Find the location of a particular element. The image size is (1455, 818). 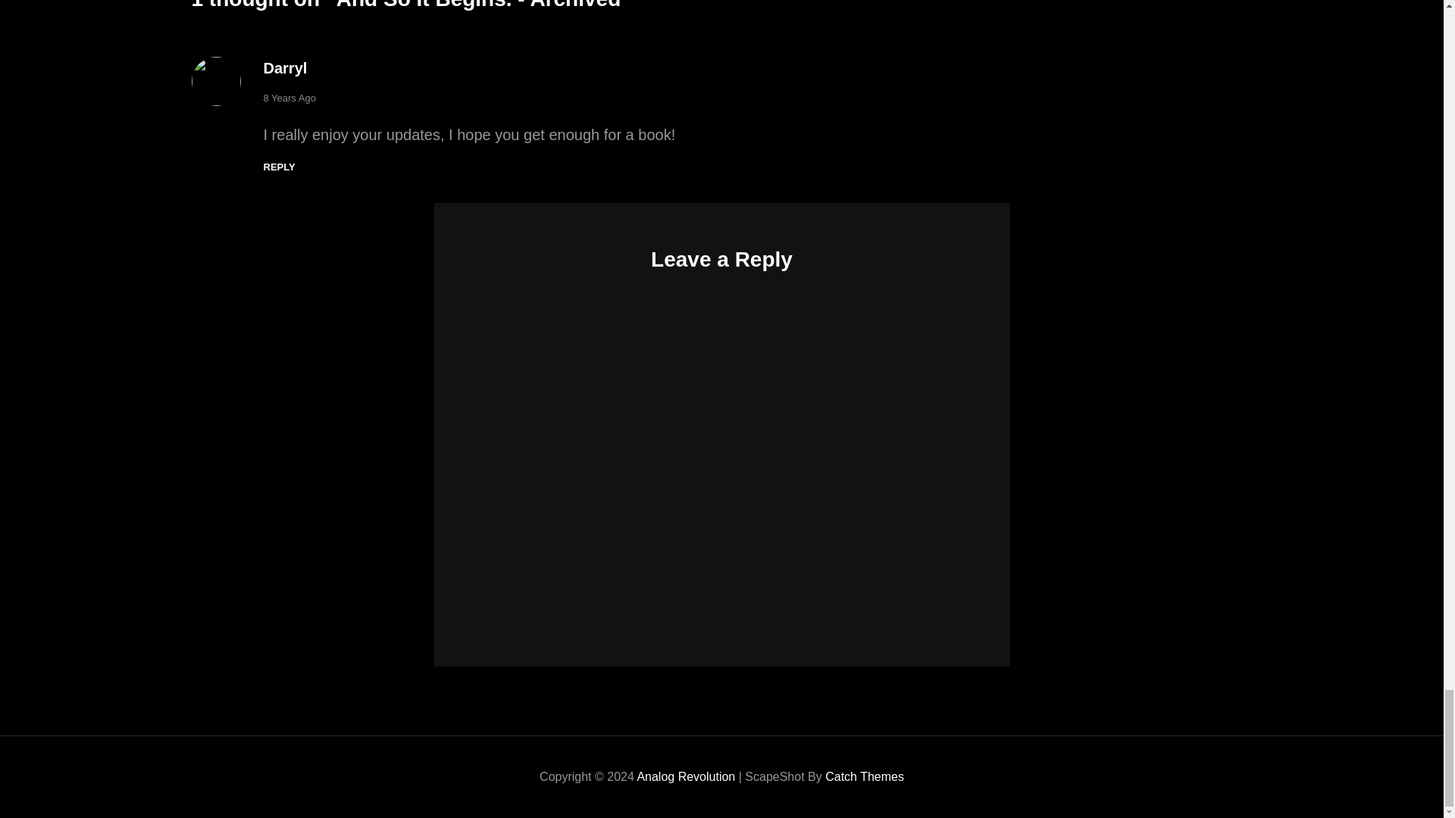

REPLY is located at coordinates (279, 167).